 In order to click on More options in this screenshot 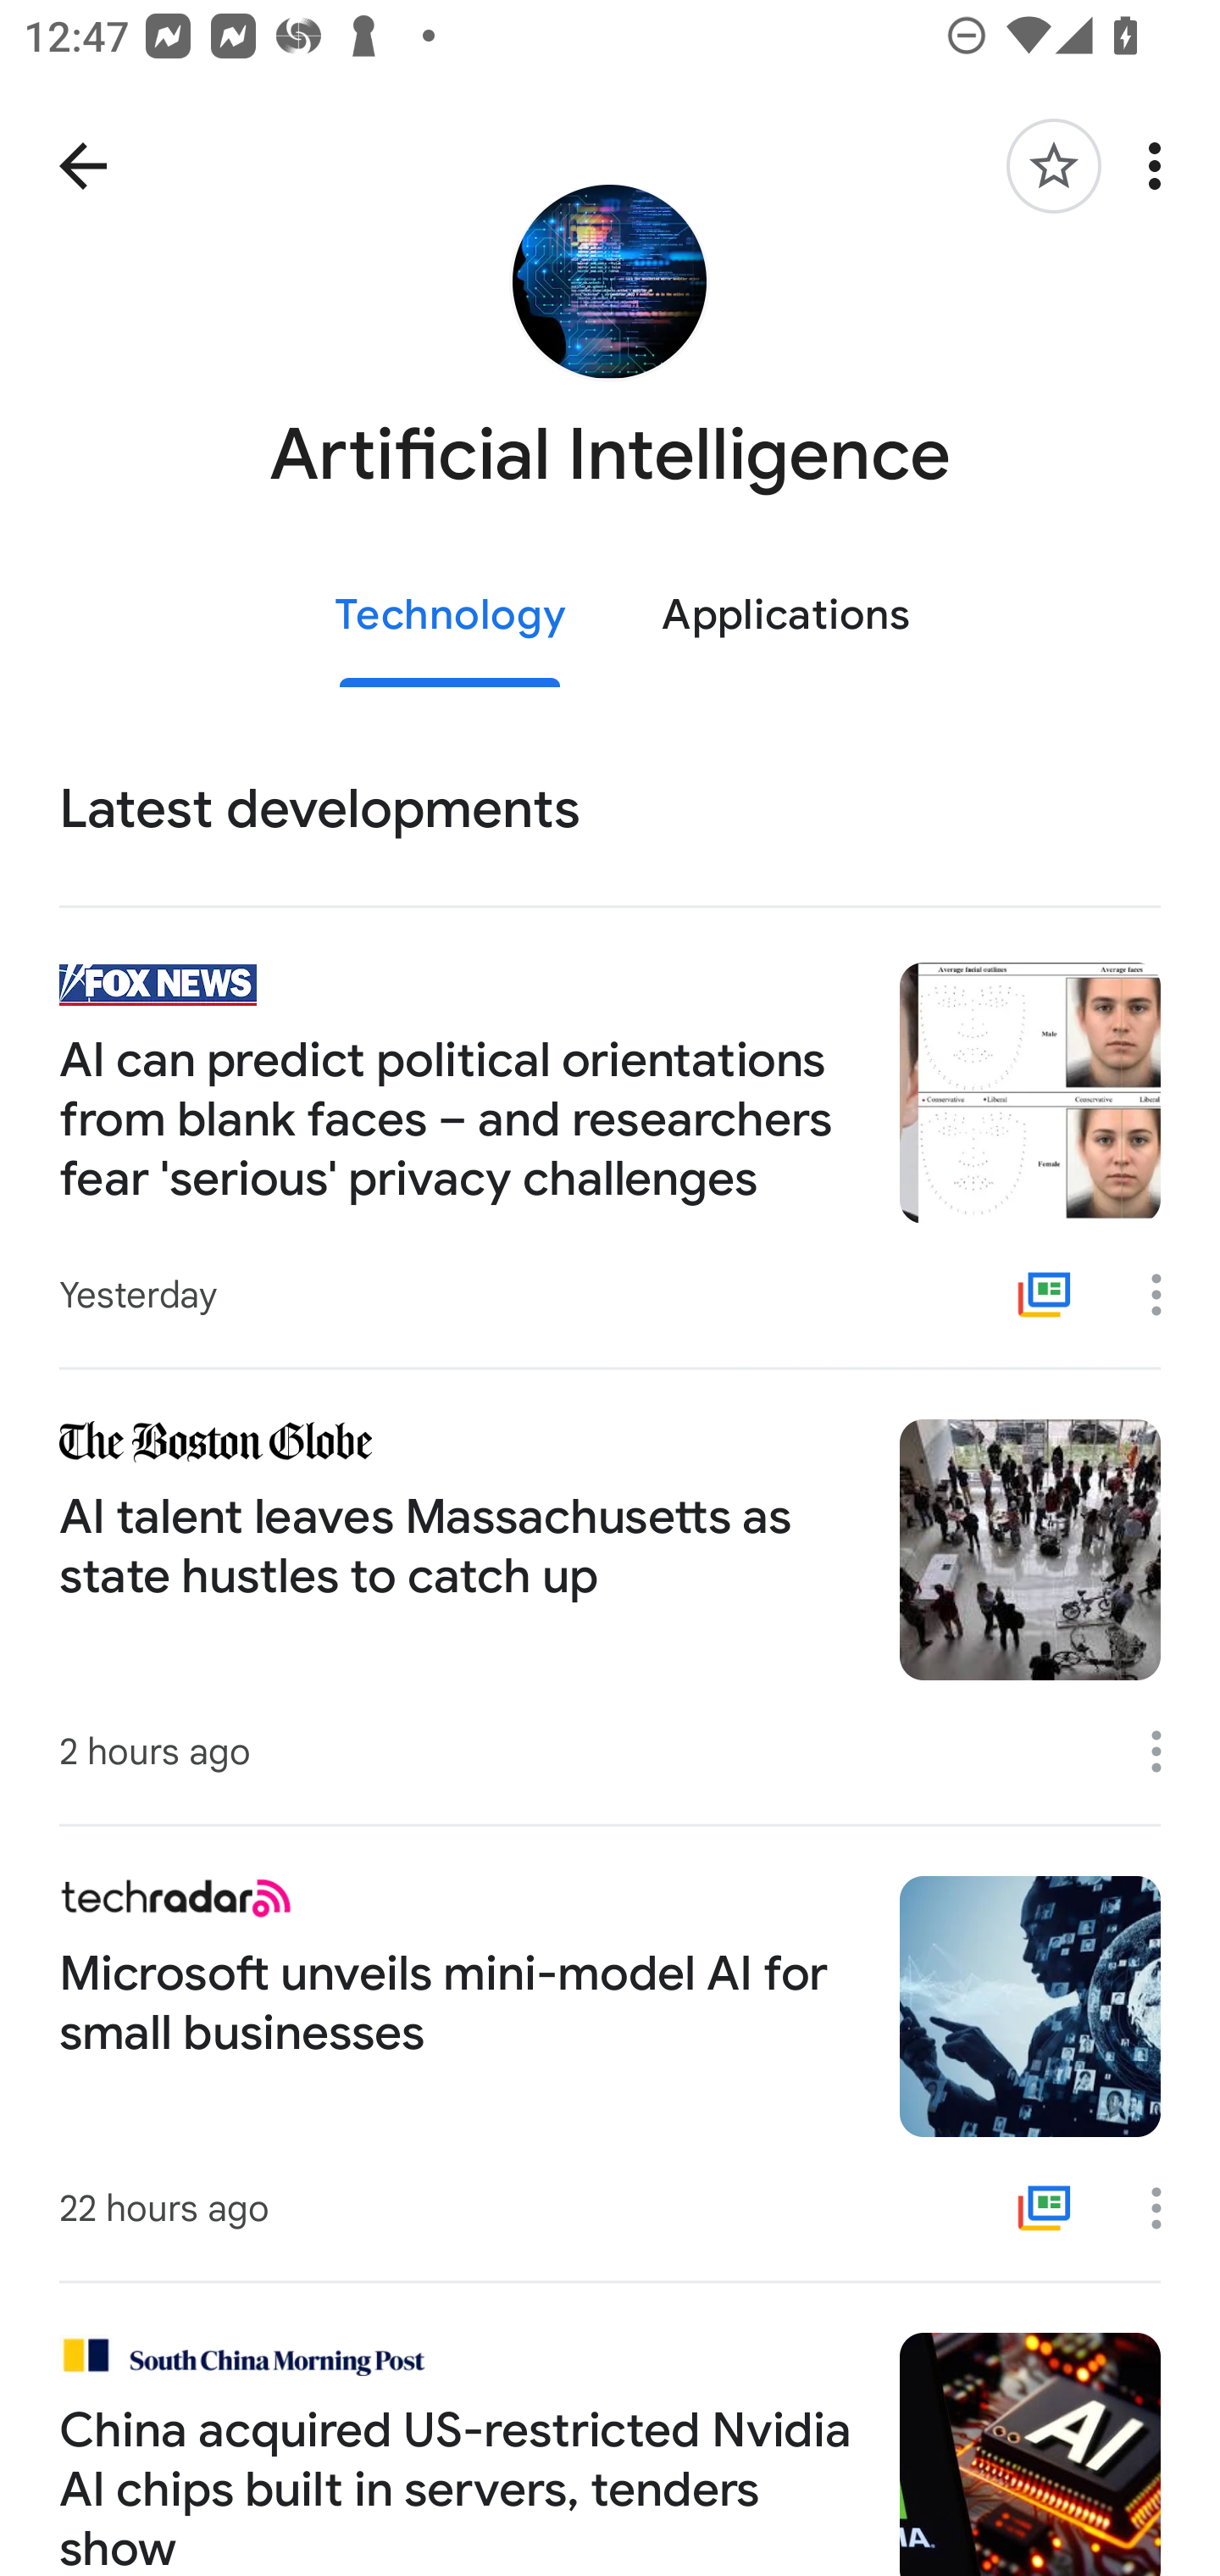, I will do `click(1161, 166)`.